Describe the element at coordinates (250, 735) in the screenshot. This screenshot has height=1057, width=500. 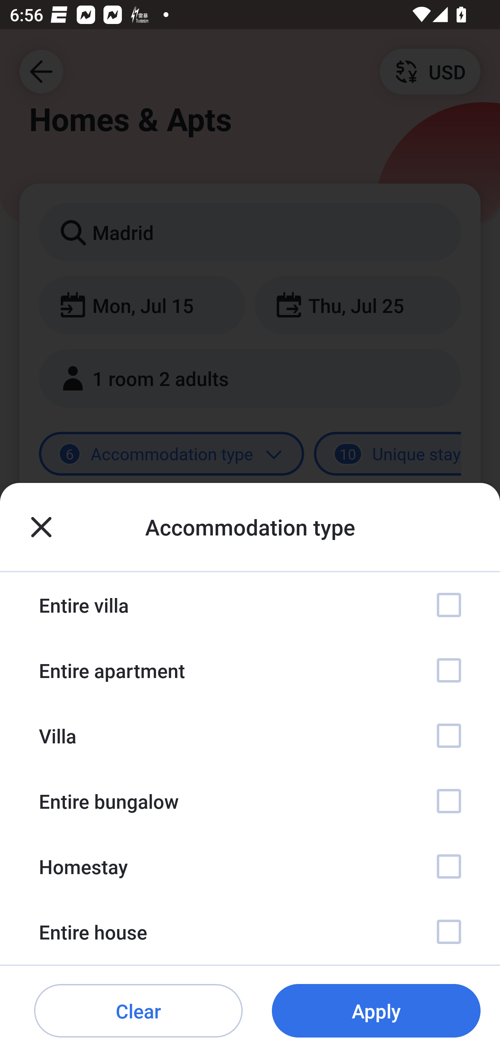
I see `Villa` at that location.